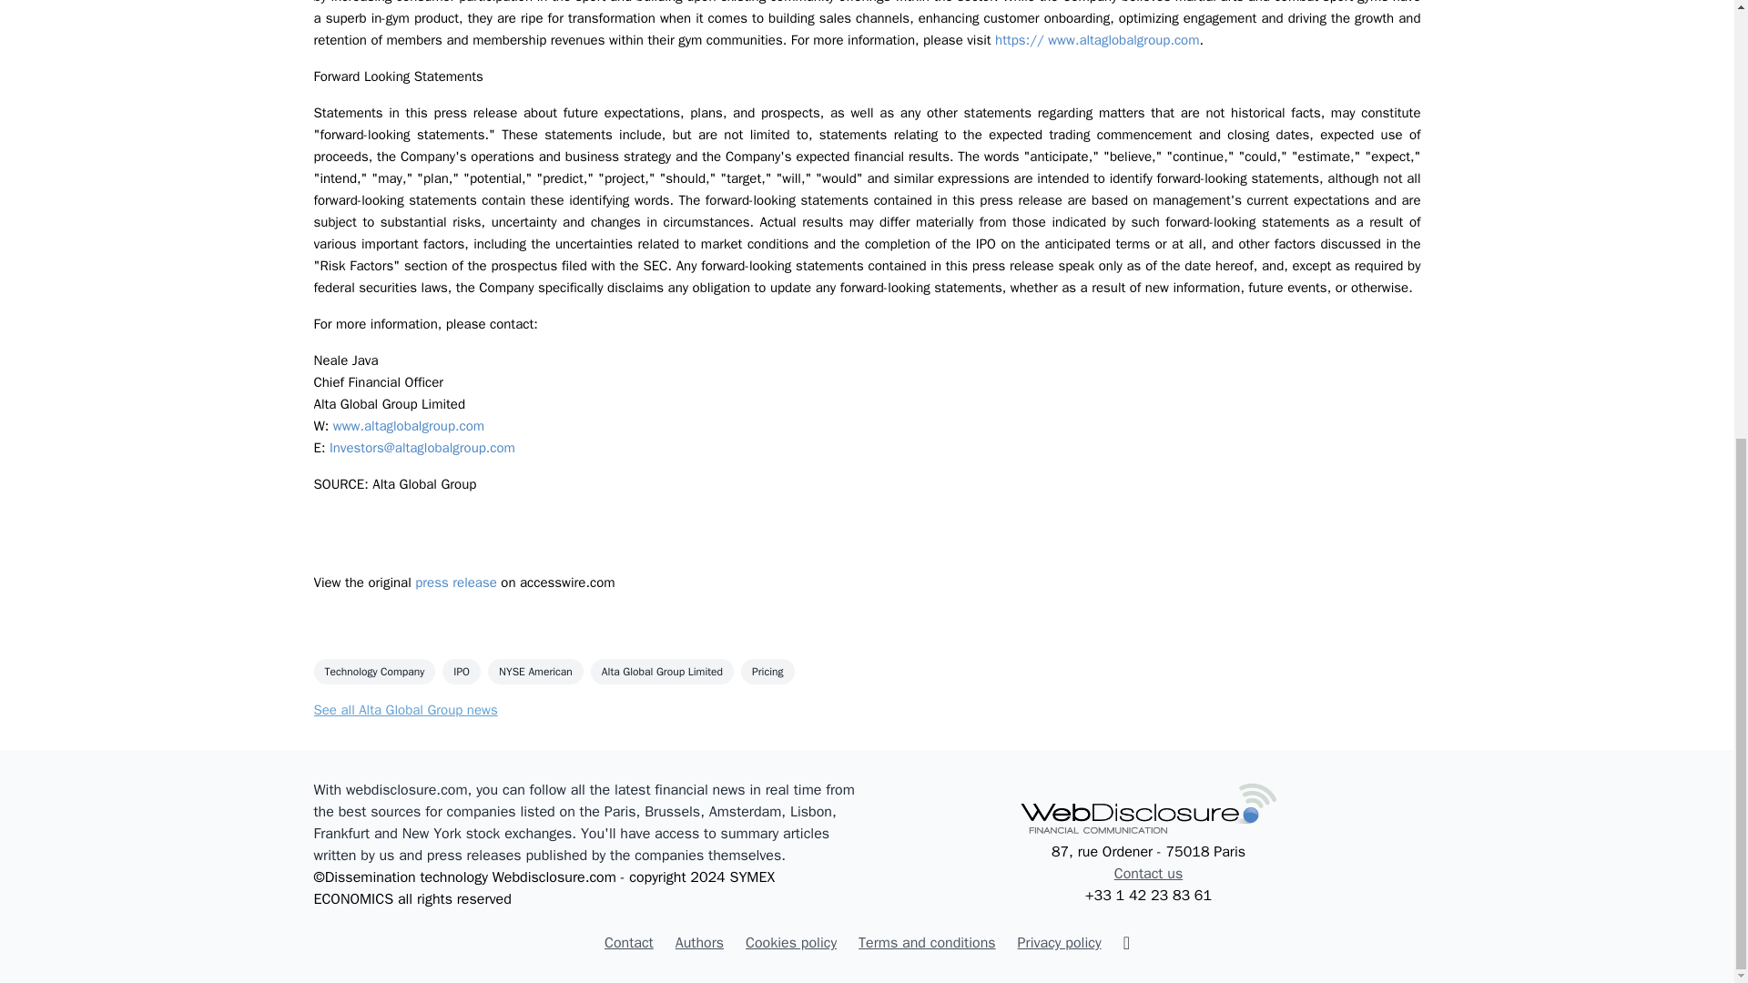 This screenshot has height=983, width=1748. I want to click on Contact, so click(629, 942).